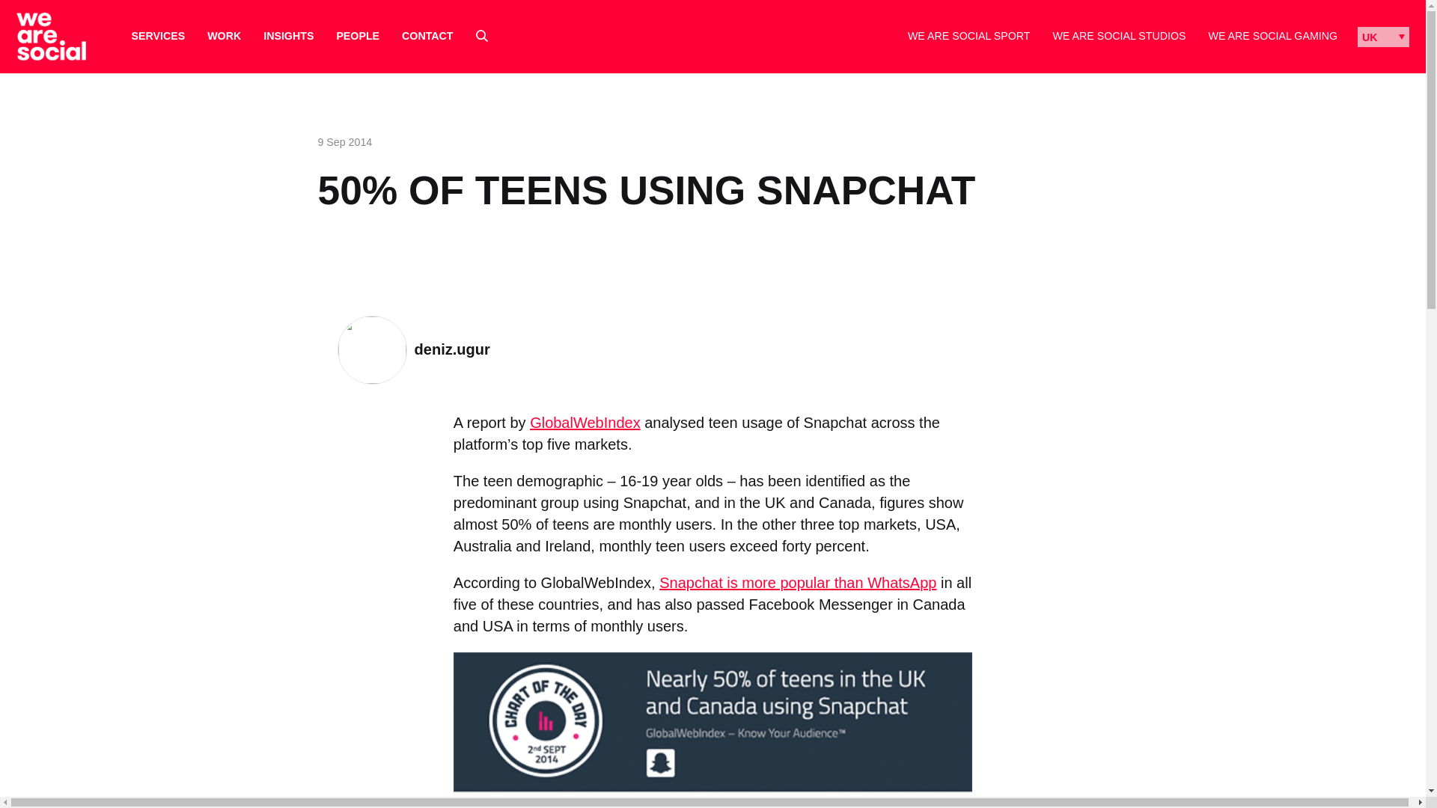  What do you see at coordinates (427, 36) in the screenshot?
I see `Contact` at bounding box center [427, 36].